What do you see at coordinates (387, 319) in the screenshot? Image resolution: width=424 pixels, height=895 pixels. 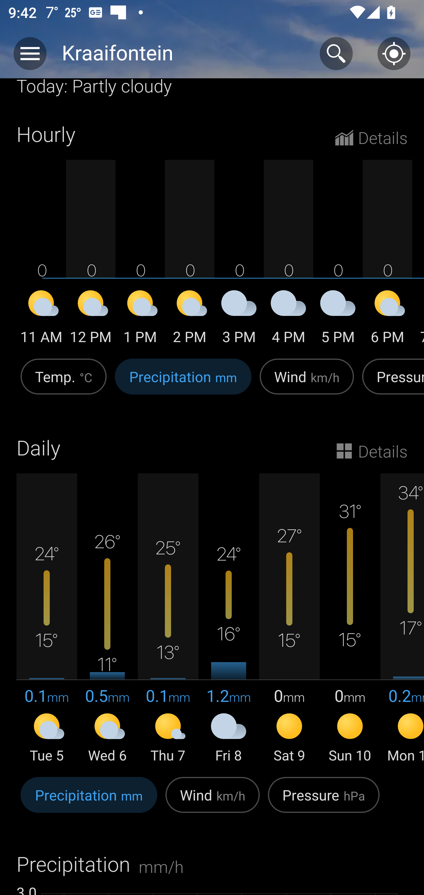 I see `6 PM` at bounding box center [387, 319].